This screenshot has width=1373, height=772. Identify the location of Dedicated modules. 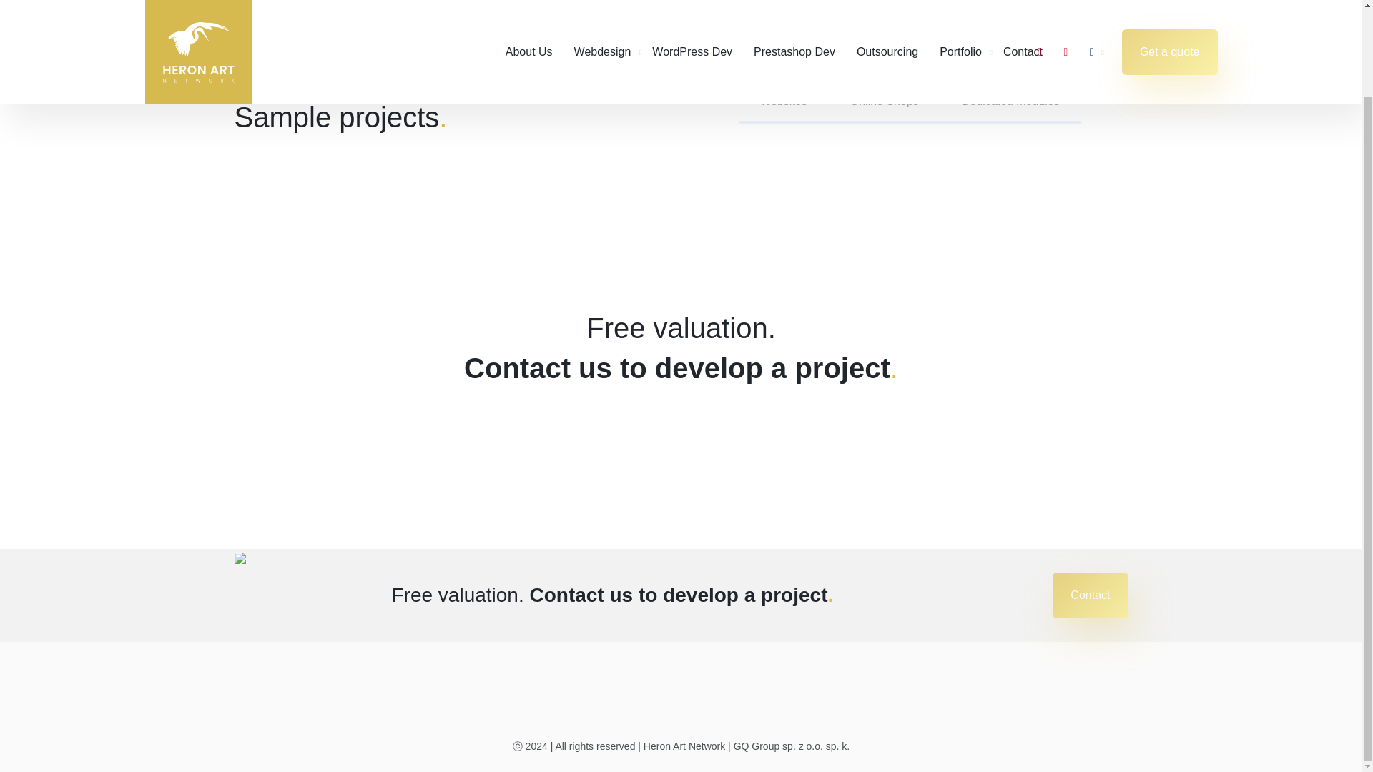
(1011, 102).